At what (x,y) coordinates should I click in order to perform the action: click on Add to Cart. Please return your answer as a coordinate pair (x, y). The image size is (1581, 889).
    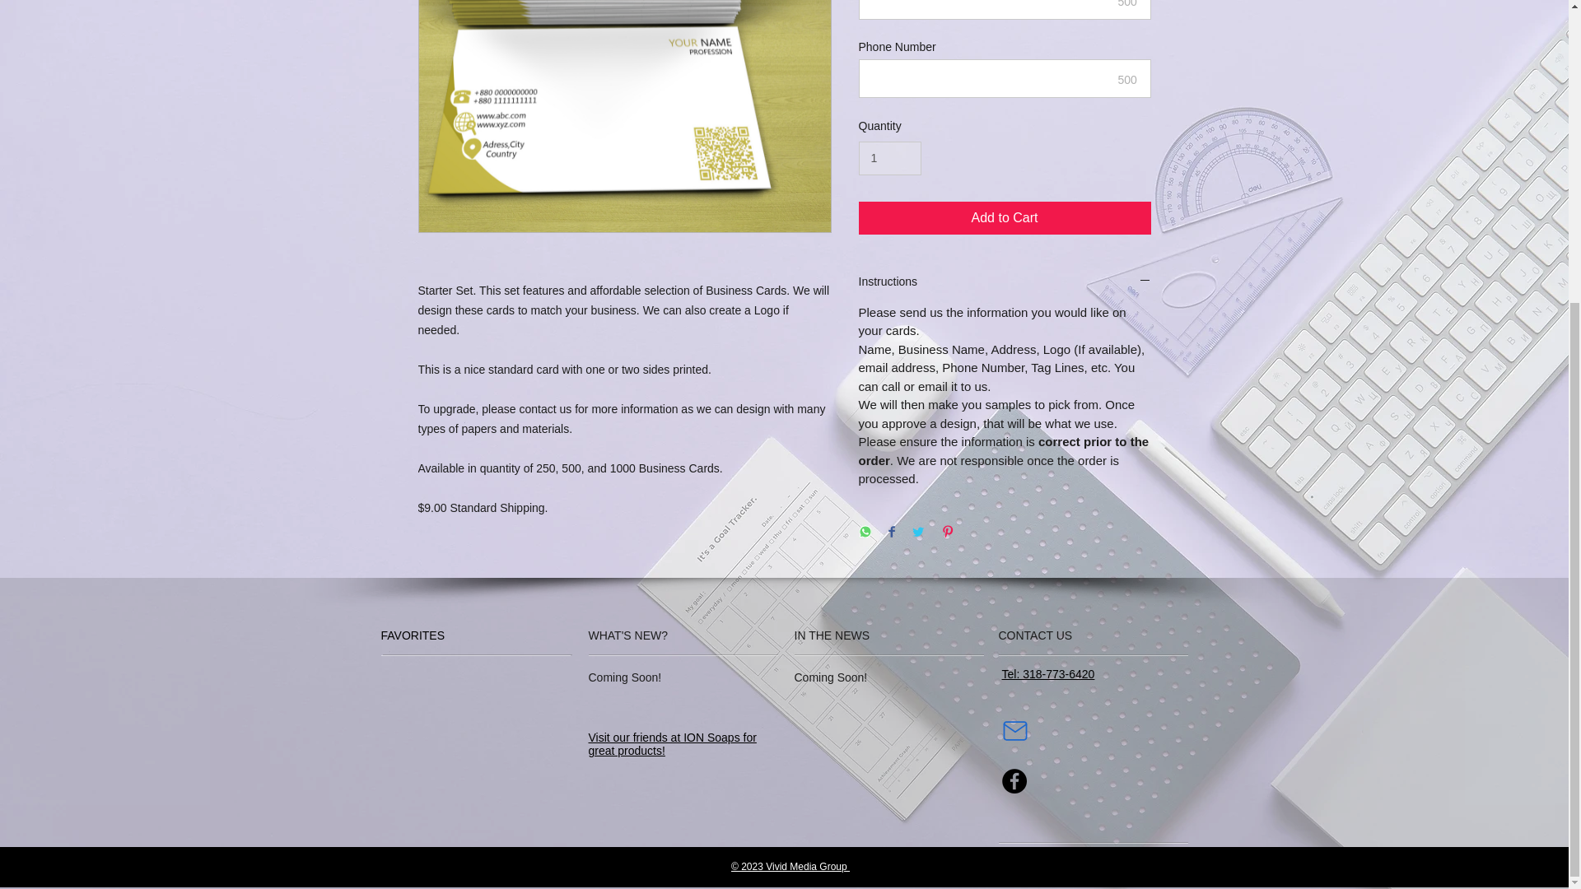
    Looking at the image, I should click on (1005, 218).